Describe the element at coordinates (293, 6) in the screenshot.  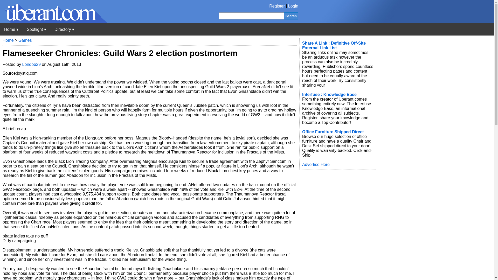
I see `Login` at that location.